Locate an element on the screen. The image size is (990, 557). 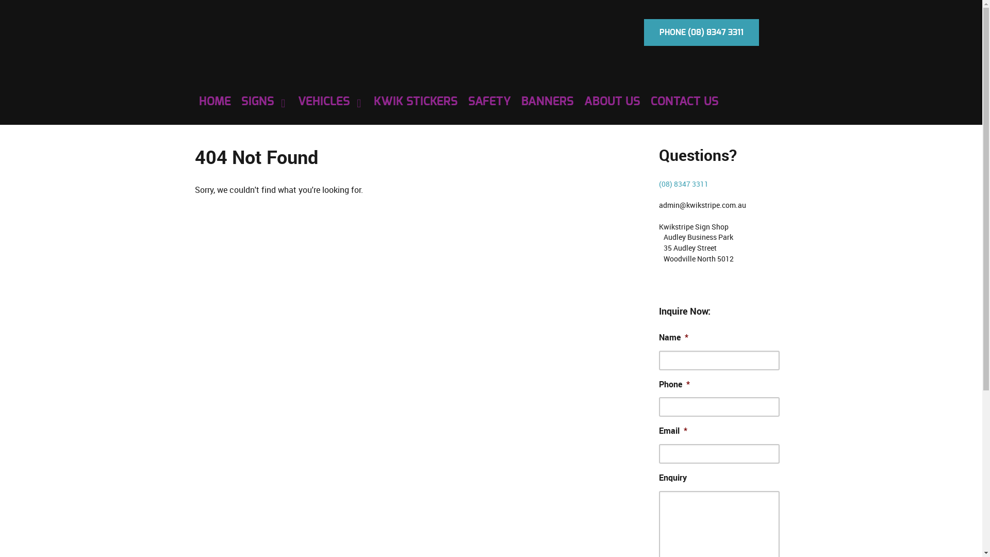
HOME is located at coordinates (215, 102).